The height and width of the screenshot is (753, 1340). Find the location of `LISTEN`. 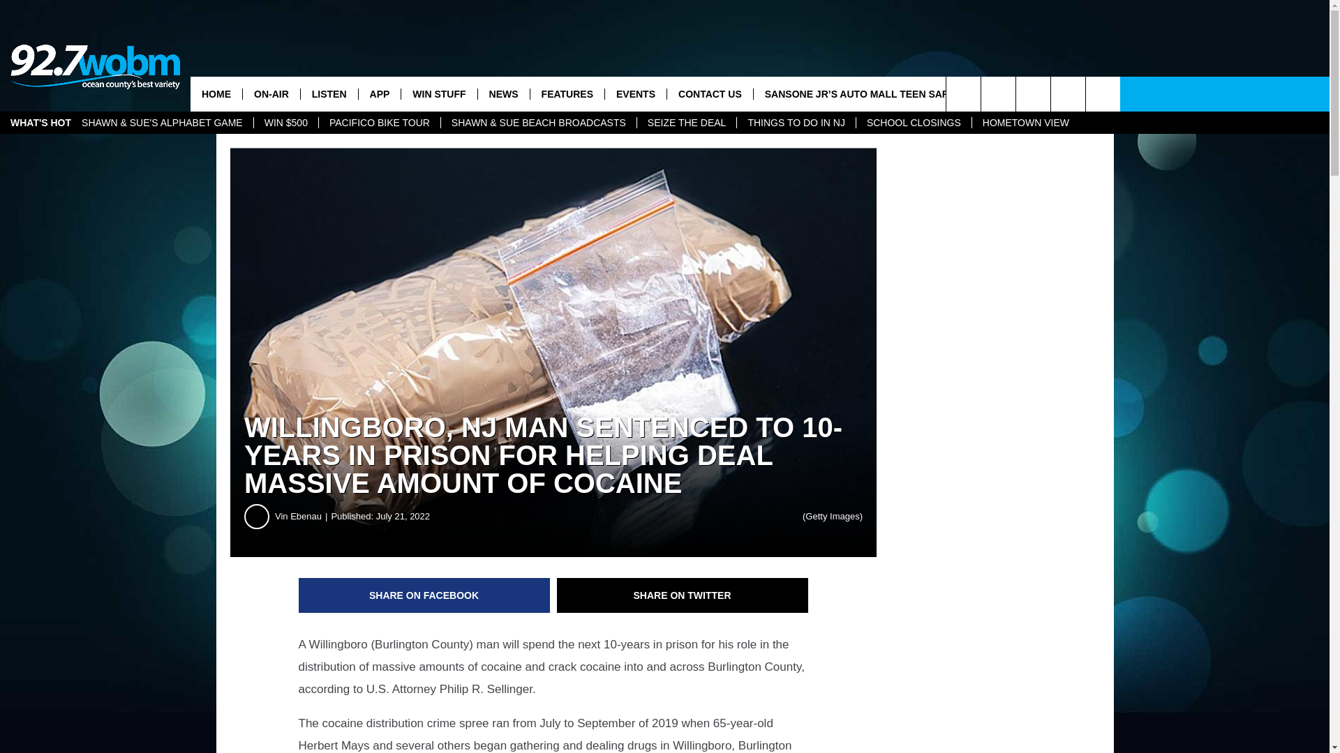

LISTEN is located at coordinates (329, 93).